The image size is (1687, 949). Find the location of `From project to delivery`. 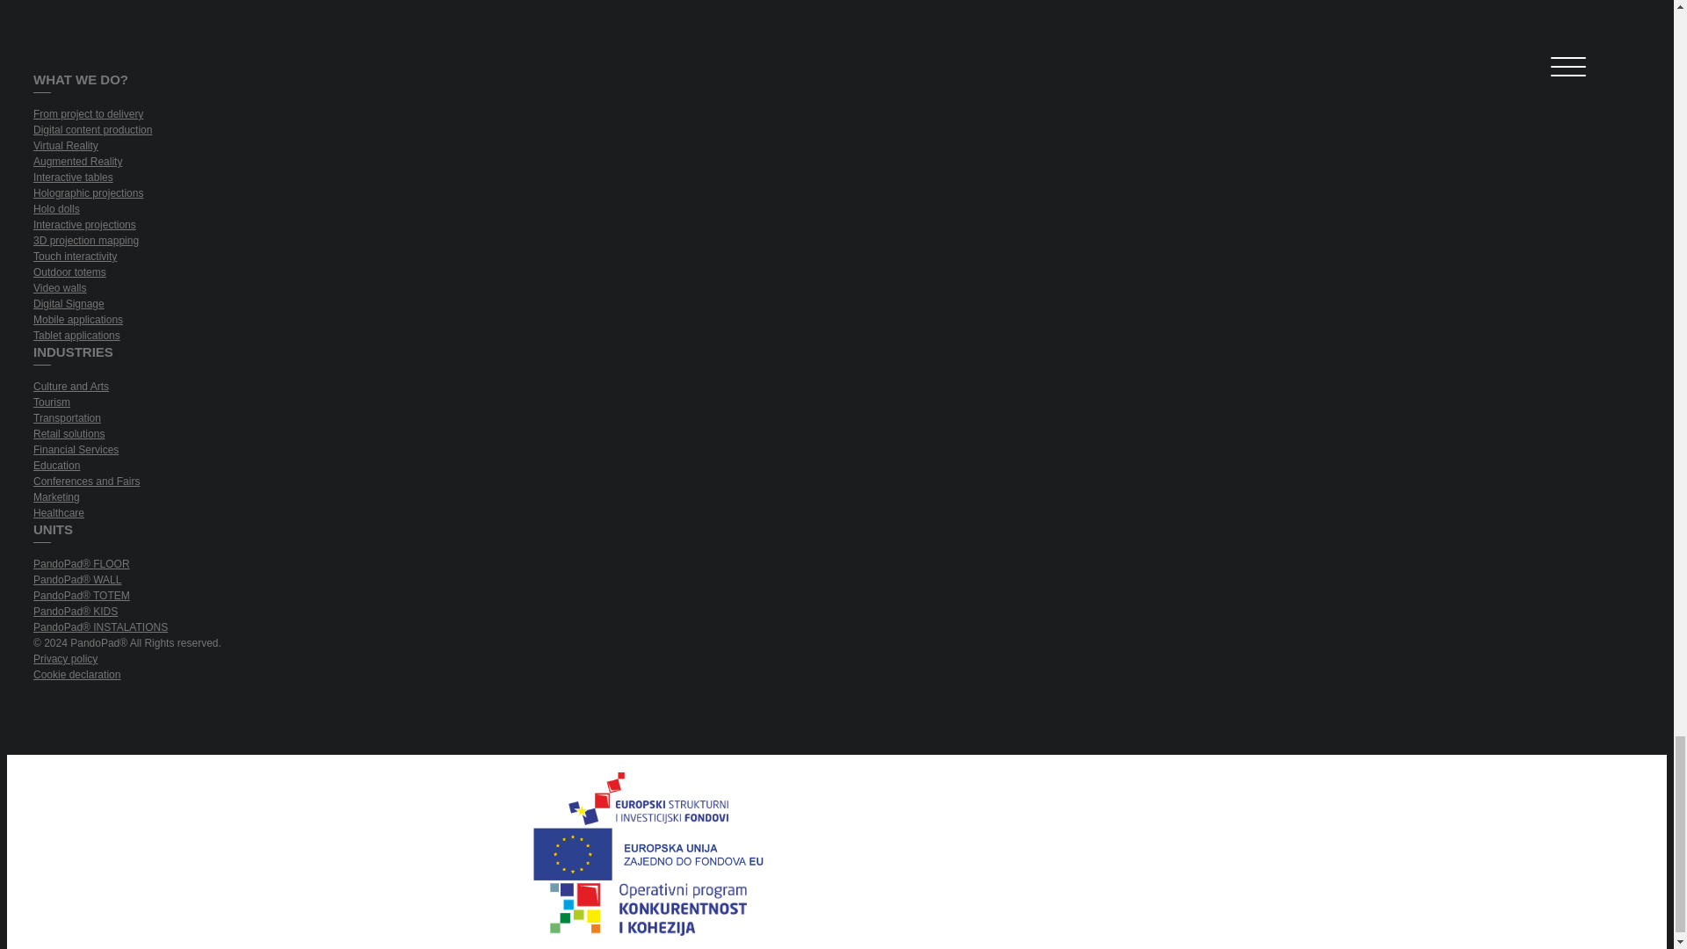

From project to delivery is located at coordinates (648, 116).